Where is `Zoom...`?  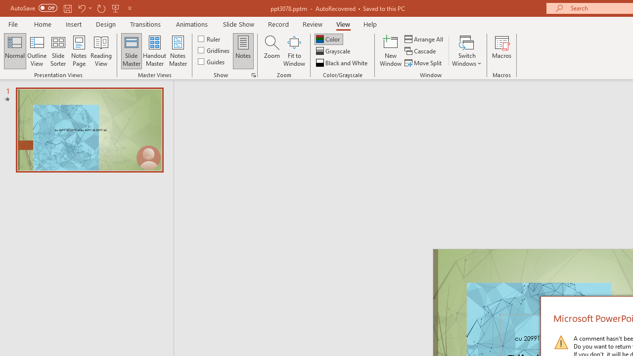 Zoom... is located at coordinates (271, 50).